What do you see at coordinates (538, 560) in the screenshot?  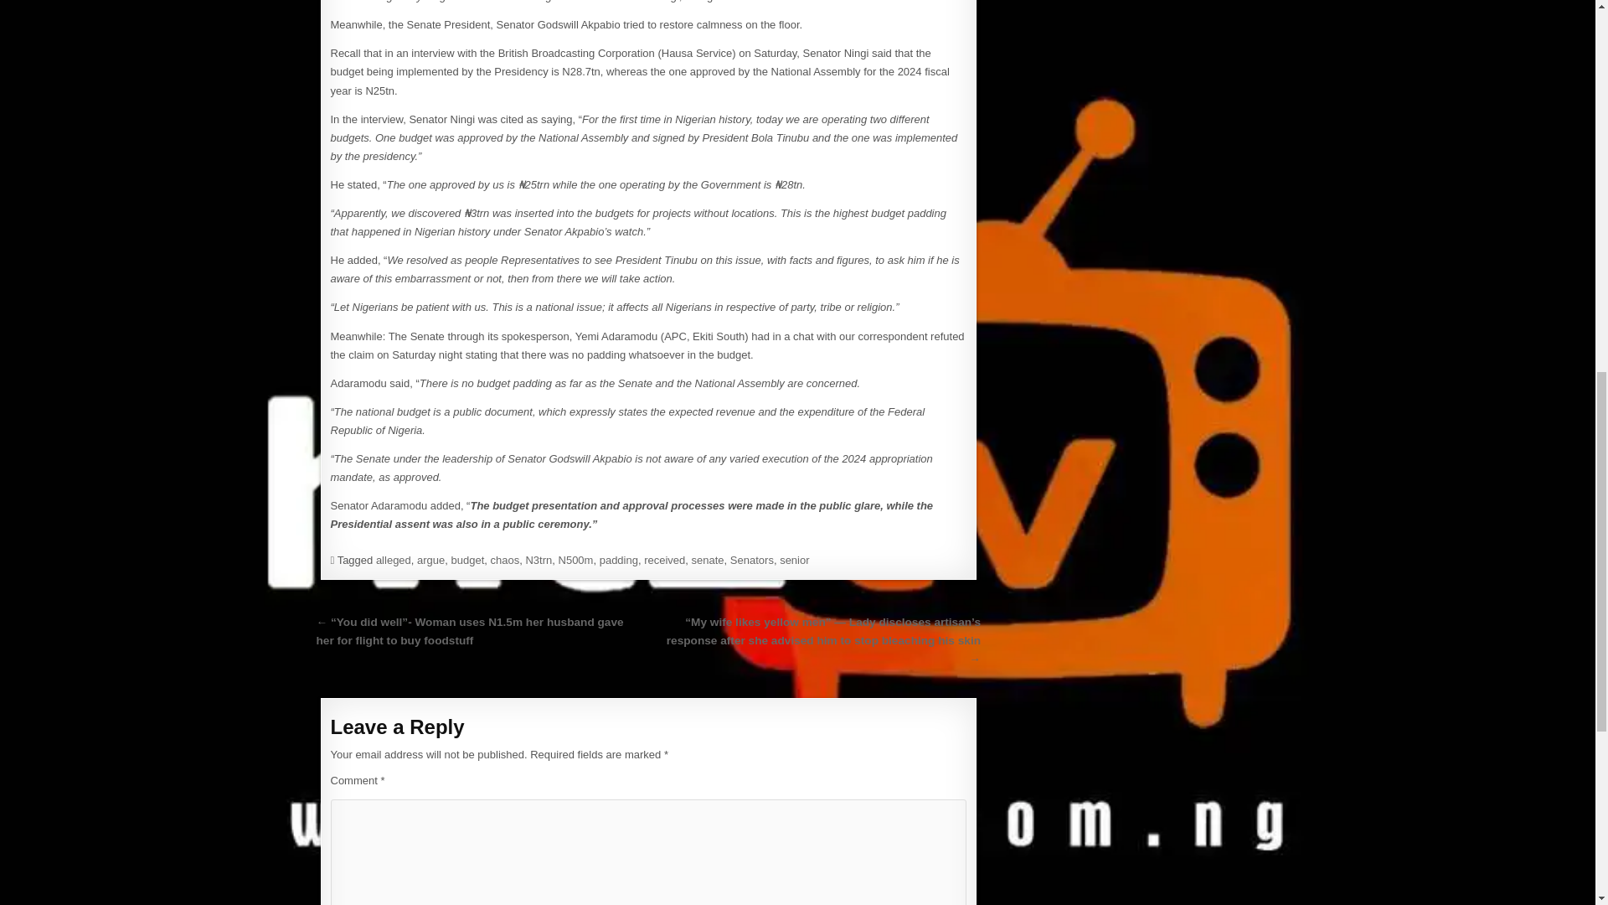 I see `N3trn` at bounding box center [538, 560].